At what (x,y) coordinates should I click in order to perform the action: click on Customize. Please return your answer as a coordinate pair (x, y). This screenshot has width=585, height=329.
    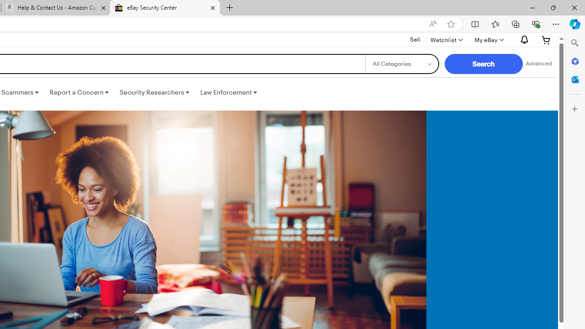
    Looking at the image, I should click on (575, 109).